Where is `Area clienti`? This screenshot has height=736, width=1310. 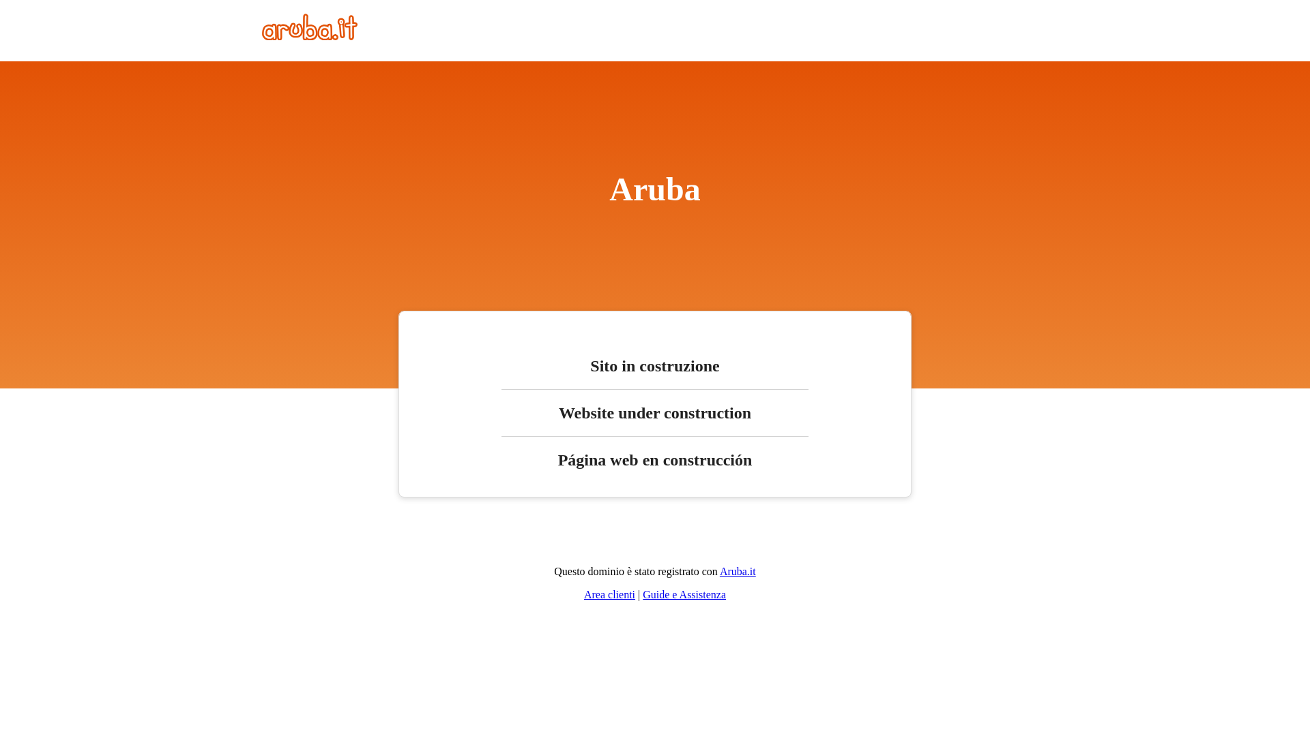 Area clienti is located at coordinates (610, 594).